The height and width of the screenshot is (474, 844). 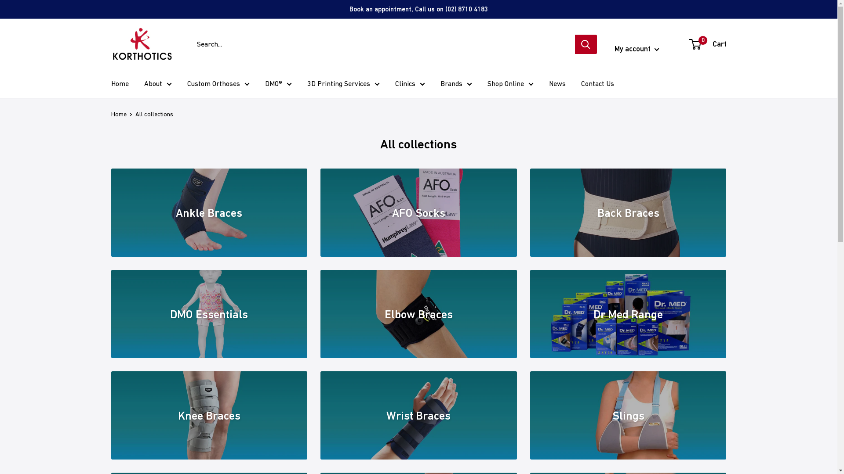 What do you see at coordinates (418, 314) in the screenshot?
I see `Elbow Braces` at bounding box center [418, 314].